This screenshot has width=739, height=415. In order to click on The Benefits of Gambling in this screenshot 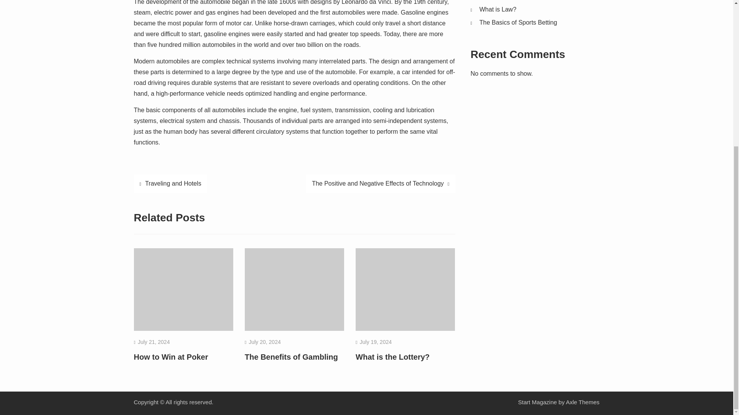, I will do `click(291, 357)`.